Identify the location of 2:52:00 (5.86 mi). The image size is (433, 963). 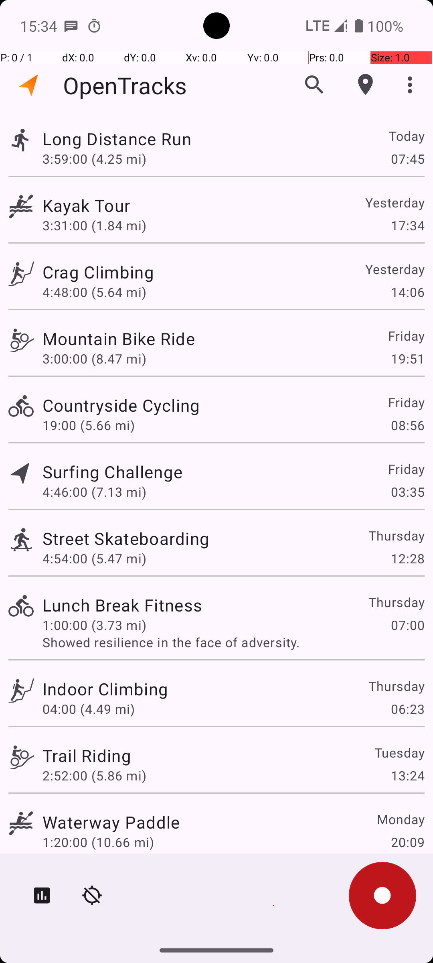
(95, 775).